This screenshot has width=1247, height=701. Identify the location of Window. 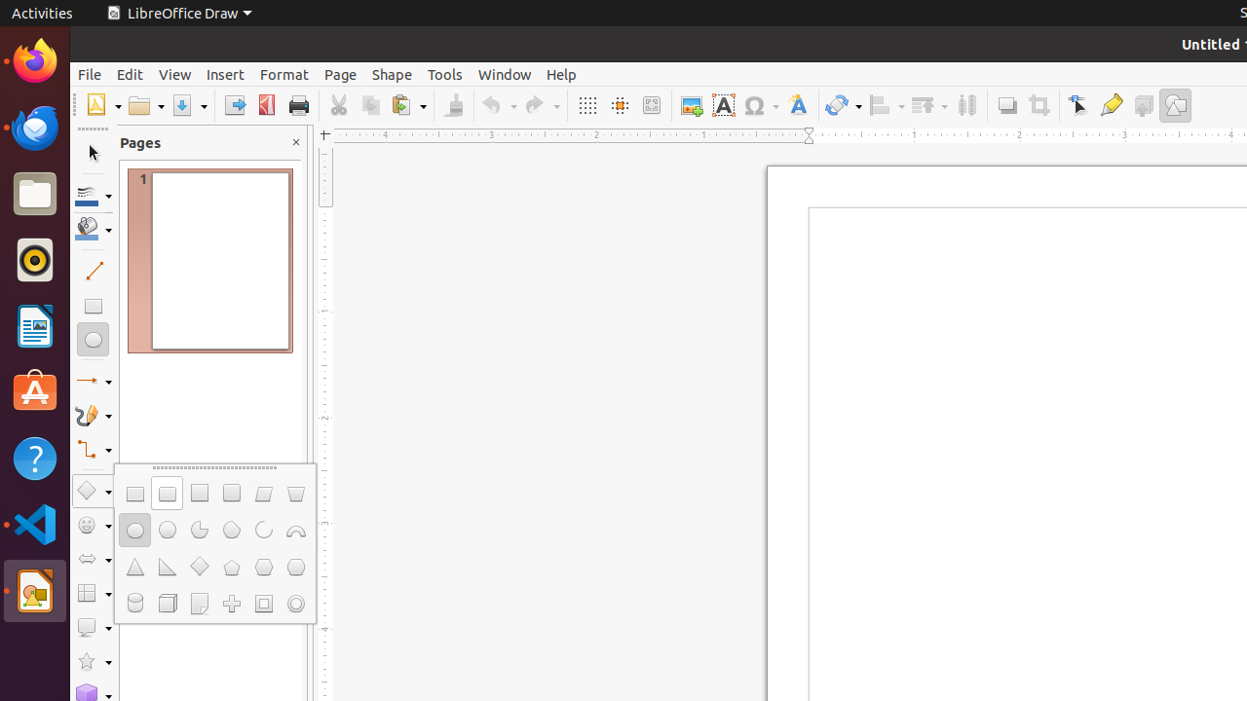
(505, 74).